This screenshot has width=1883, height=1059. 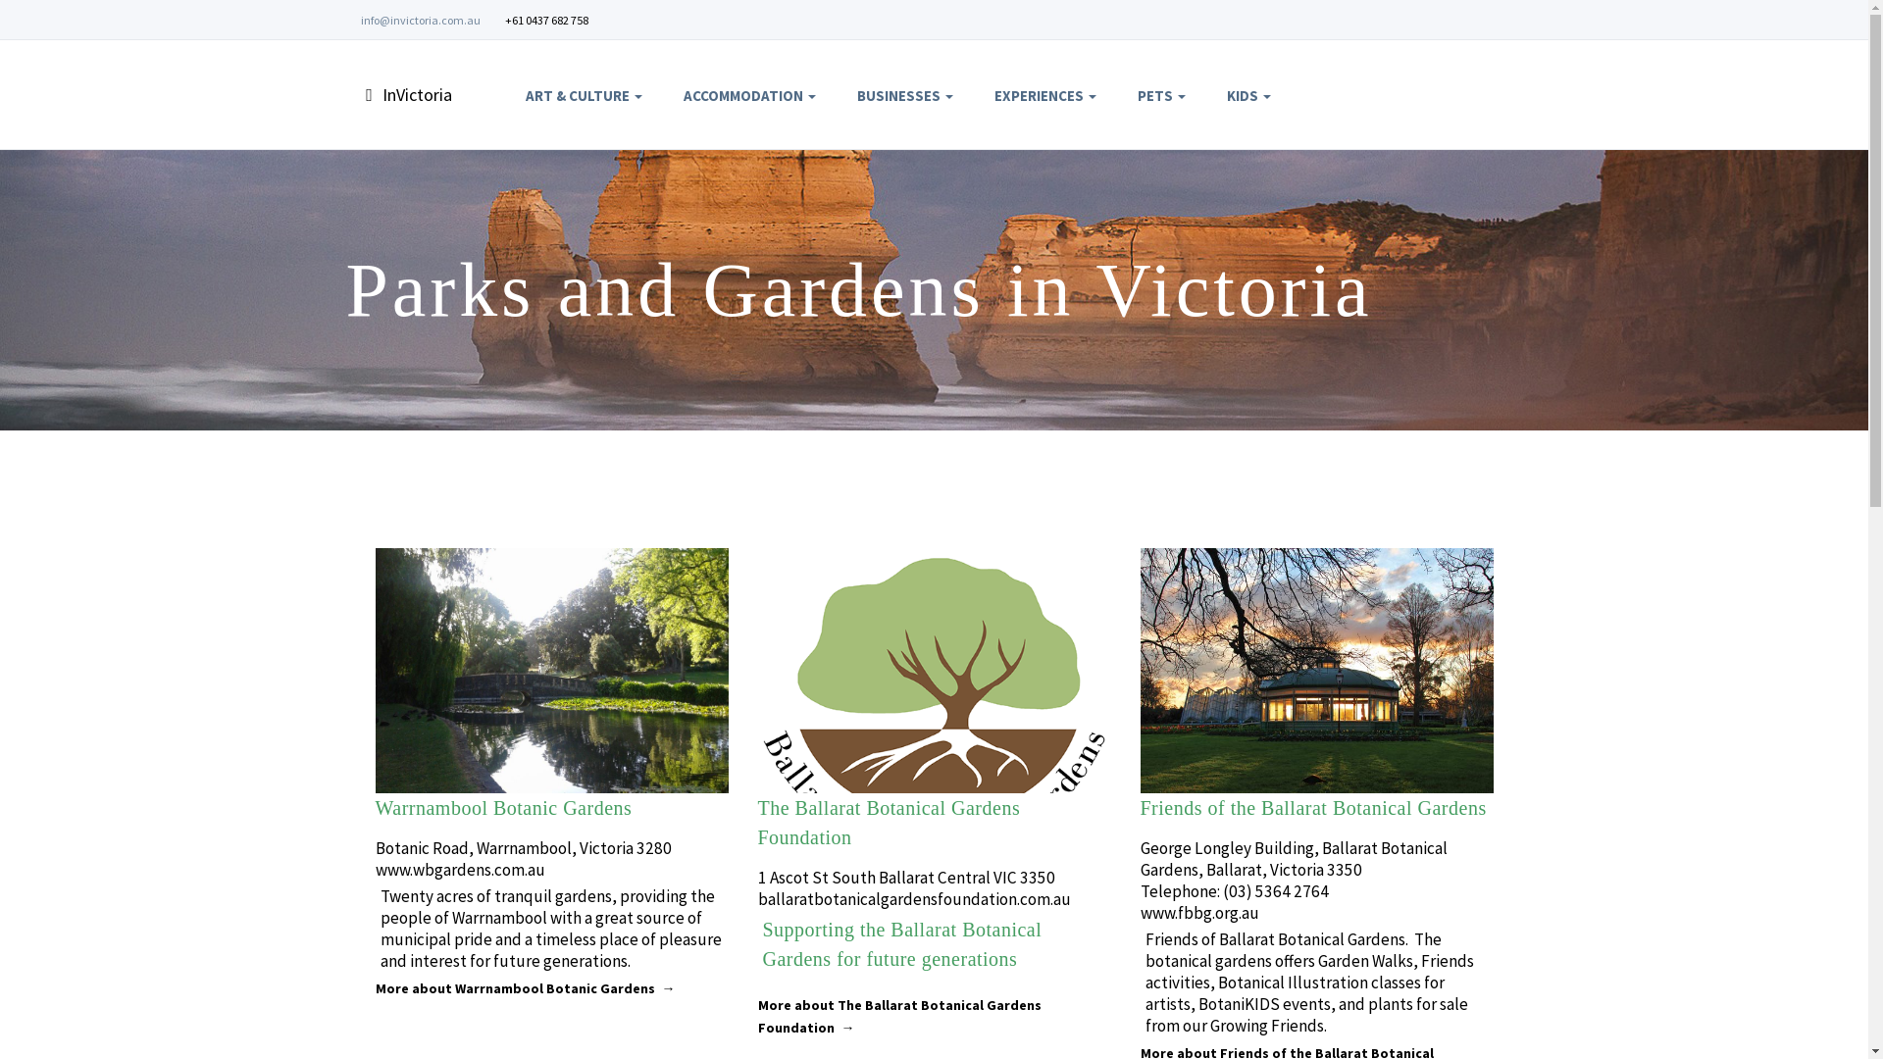 I want to click on Friends of the Ballarat Botanical Gardens, so click(x=1312, y=808).